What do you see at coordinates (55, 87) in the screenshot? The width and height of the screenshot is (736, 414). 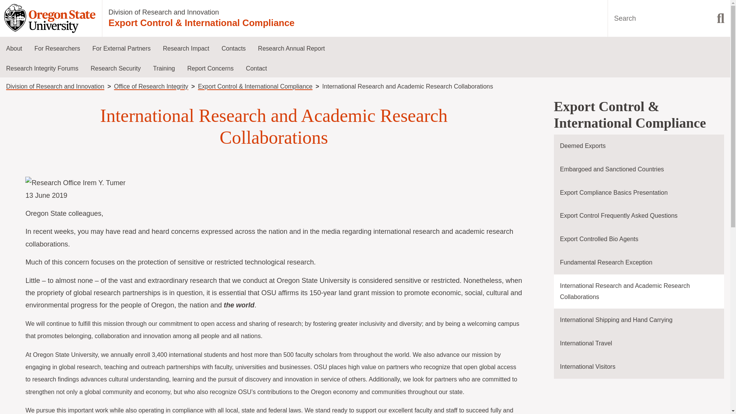 I see `Division of Research and Innovation` at bounding box center [55, 87].